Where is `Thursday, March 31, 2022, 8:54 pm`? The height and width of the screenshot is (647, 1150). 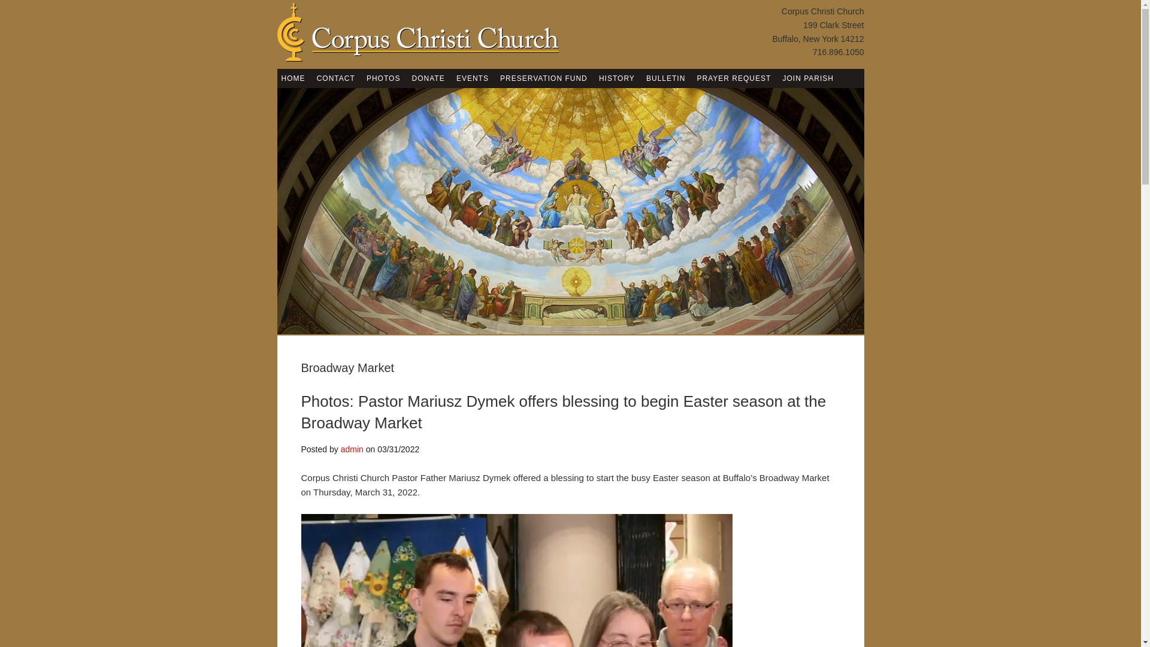 Thursday, March 31, 2022, 8:54 pm is located at coordinates (398, 449).